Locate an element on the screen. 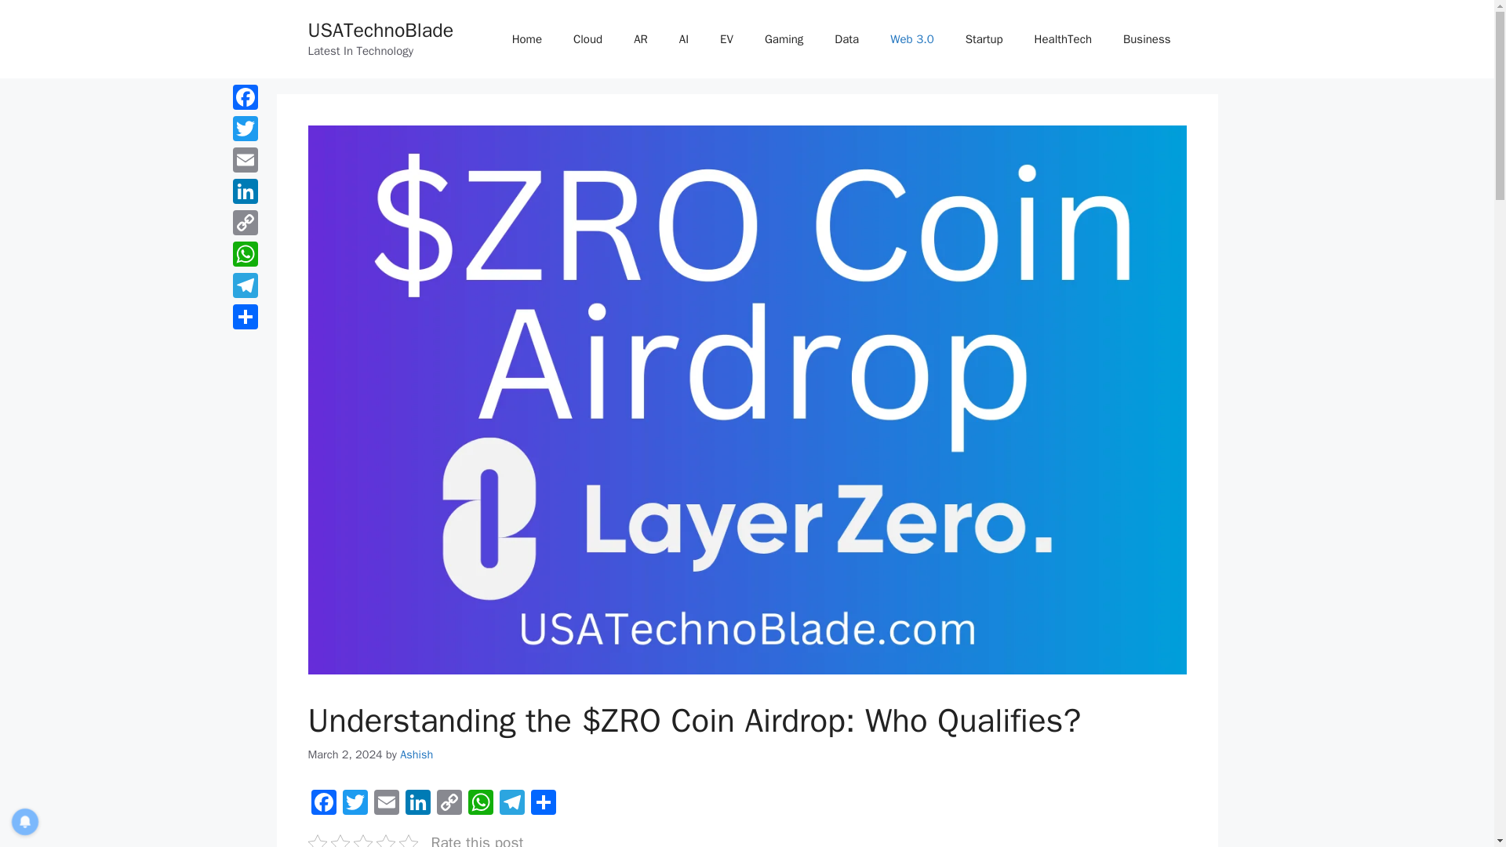 The width and height of the screenshot is (1506, 847). Startup is located at coordinates (984, 39).